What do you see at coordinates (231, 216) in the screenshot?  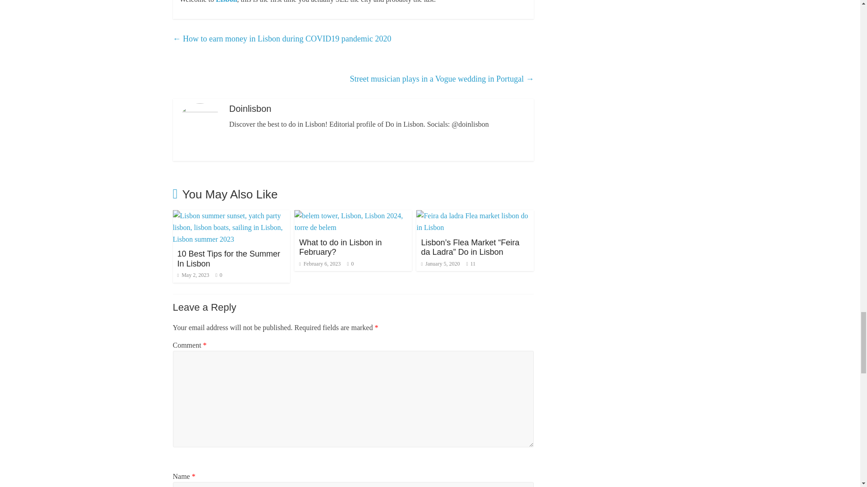 I see `10 Best Tips for the Summer In Lisbon` at bounding box center [231, 216].